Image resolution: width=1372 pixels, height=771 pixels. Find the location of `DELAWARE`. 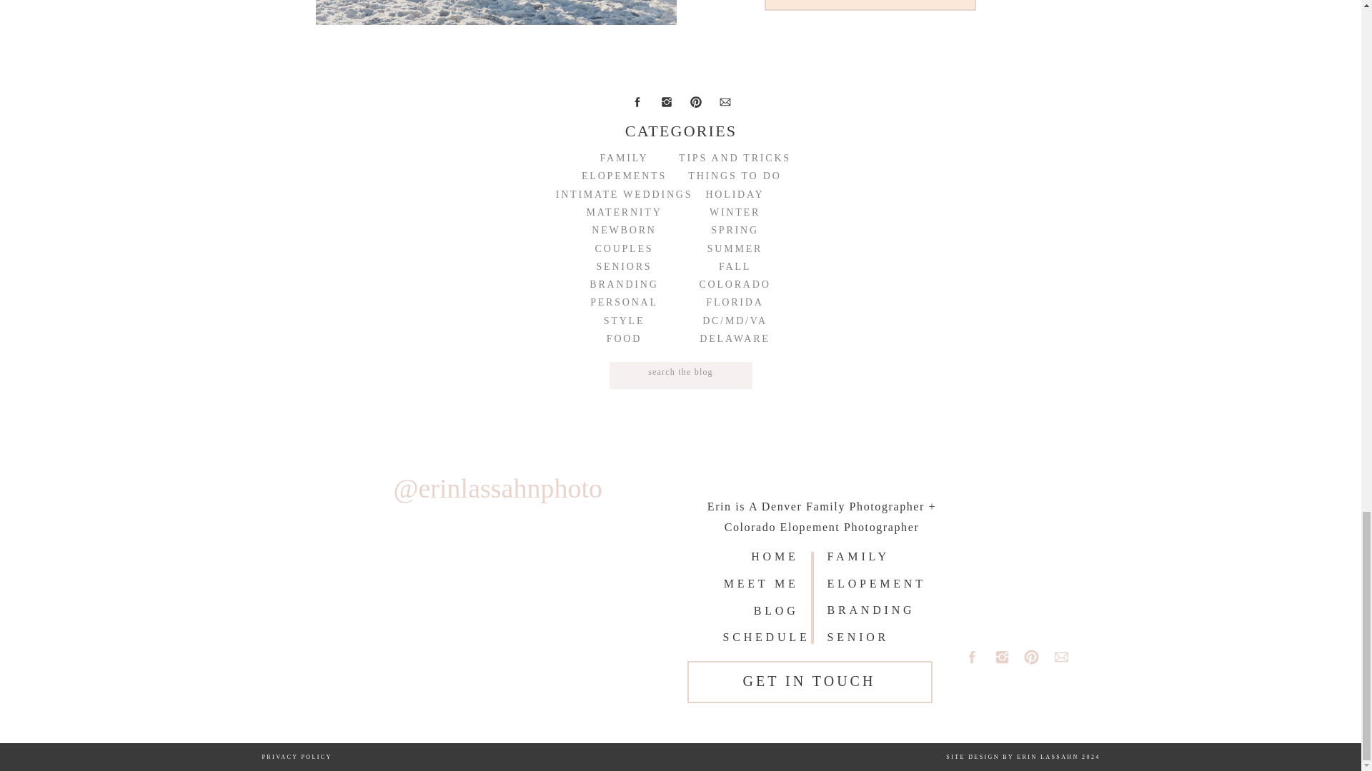

DELAWARE is located at coordinates (735, 338).